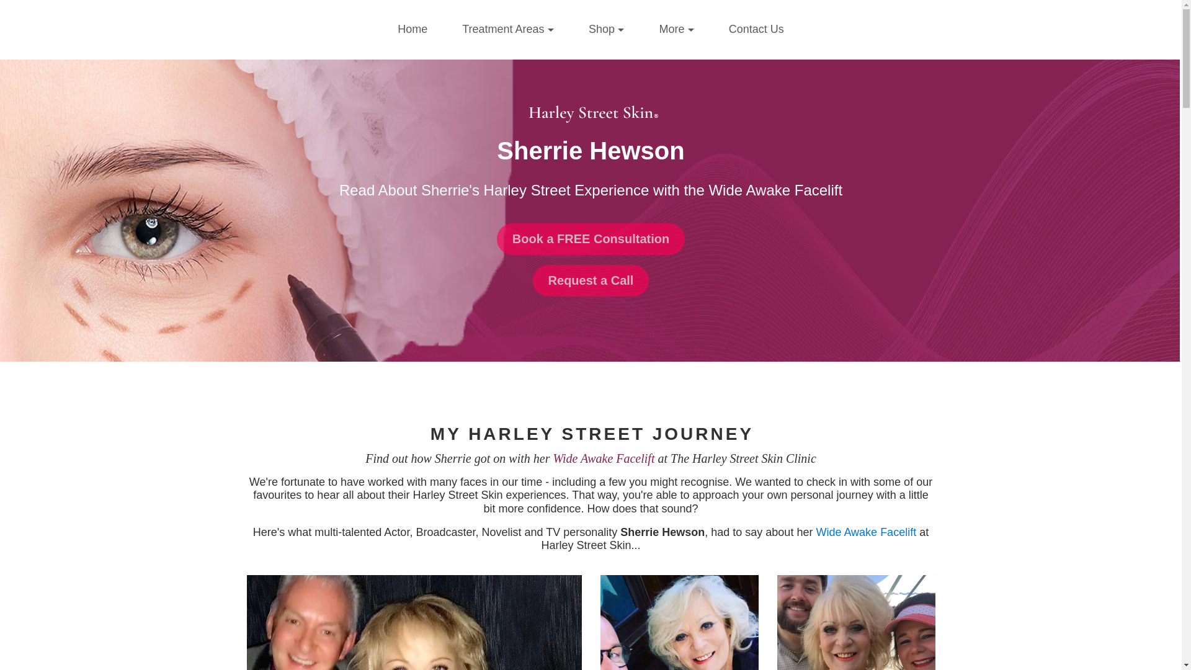 The width and height of the screenshot is (1191, 670). I want to click on Sherrie Hewson Loose Women, so click(679, 622).